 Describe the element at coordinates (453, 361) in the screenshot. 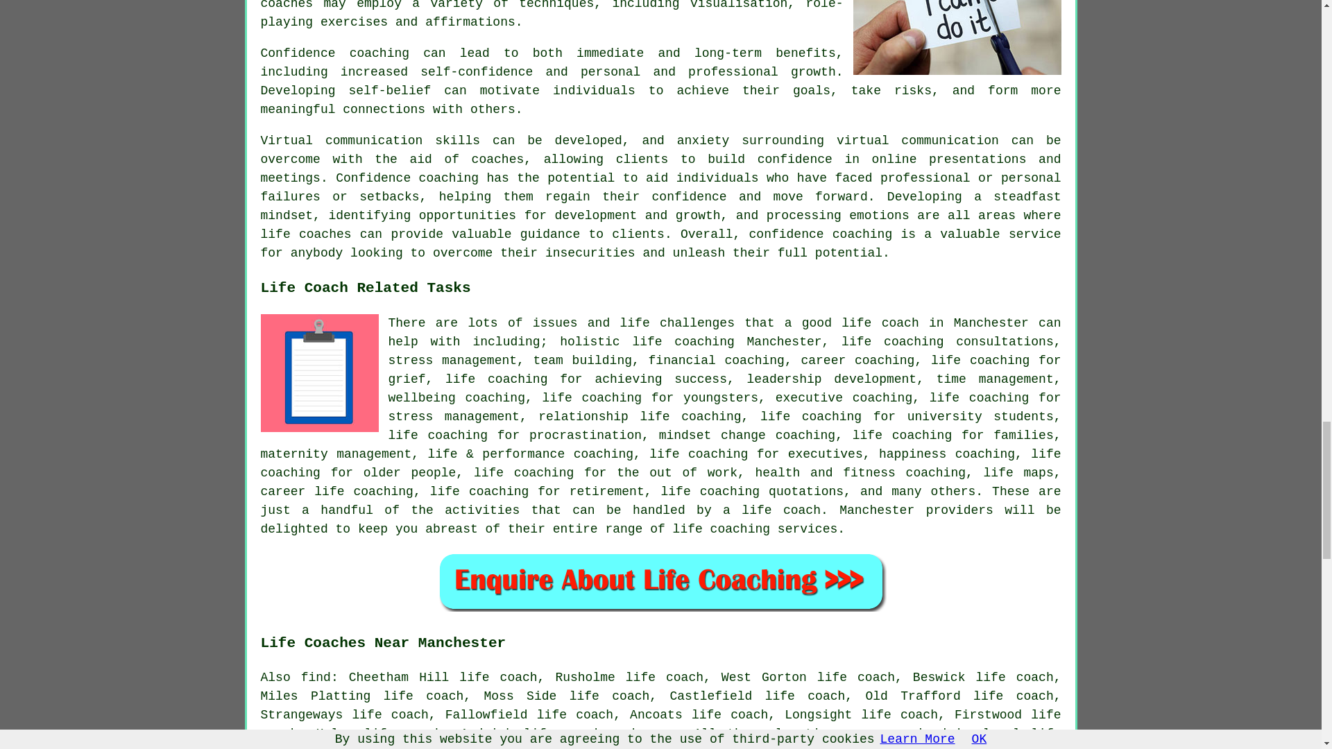

I see `stress management` at that location.